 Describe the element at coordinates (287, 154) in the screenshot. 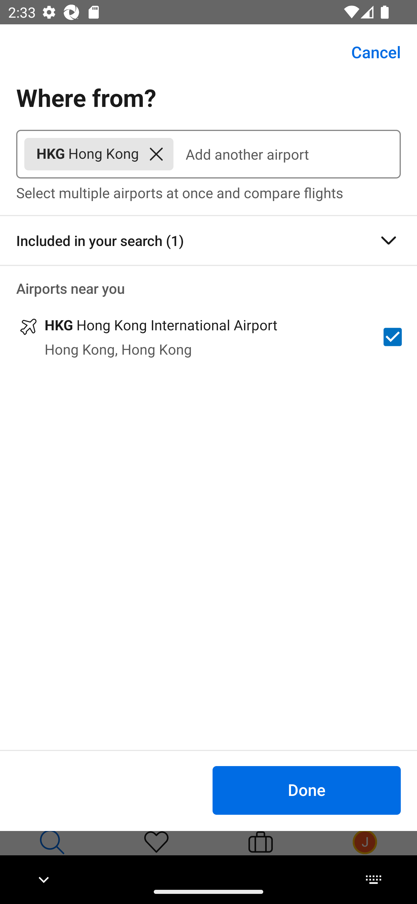

I see `Add another airport` at that location.